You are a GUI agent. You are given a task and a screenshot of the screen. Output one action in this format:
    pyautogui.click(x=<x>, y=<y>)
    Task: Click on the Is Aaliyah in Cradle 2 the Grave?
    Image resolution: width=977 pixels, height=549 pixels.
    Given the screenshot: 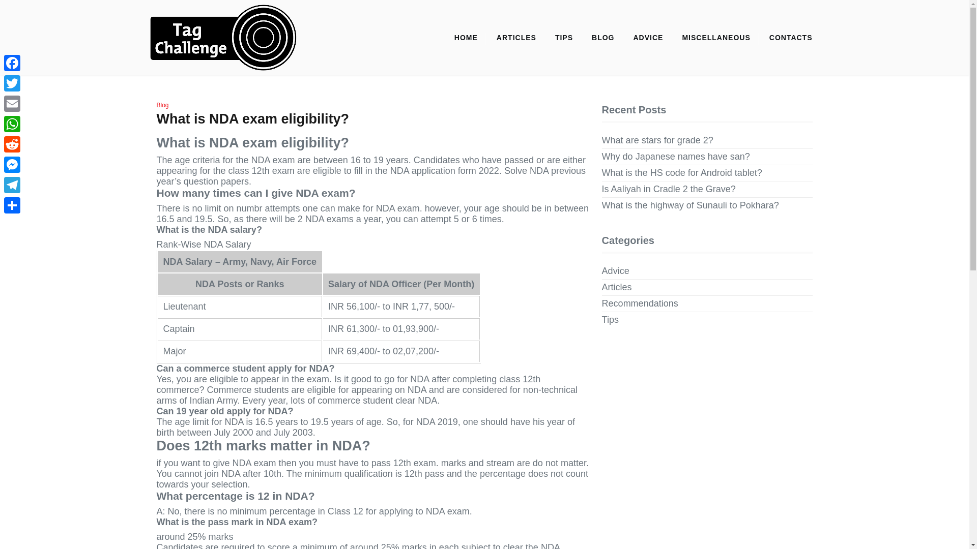 What is the action you would take?
    pyautogui.click(x=669, y=189)
    